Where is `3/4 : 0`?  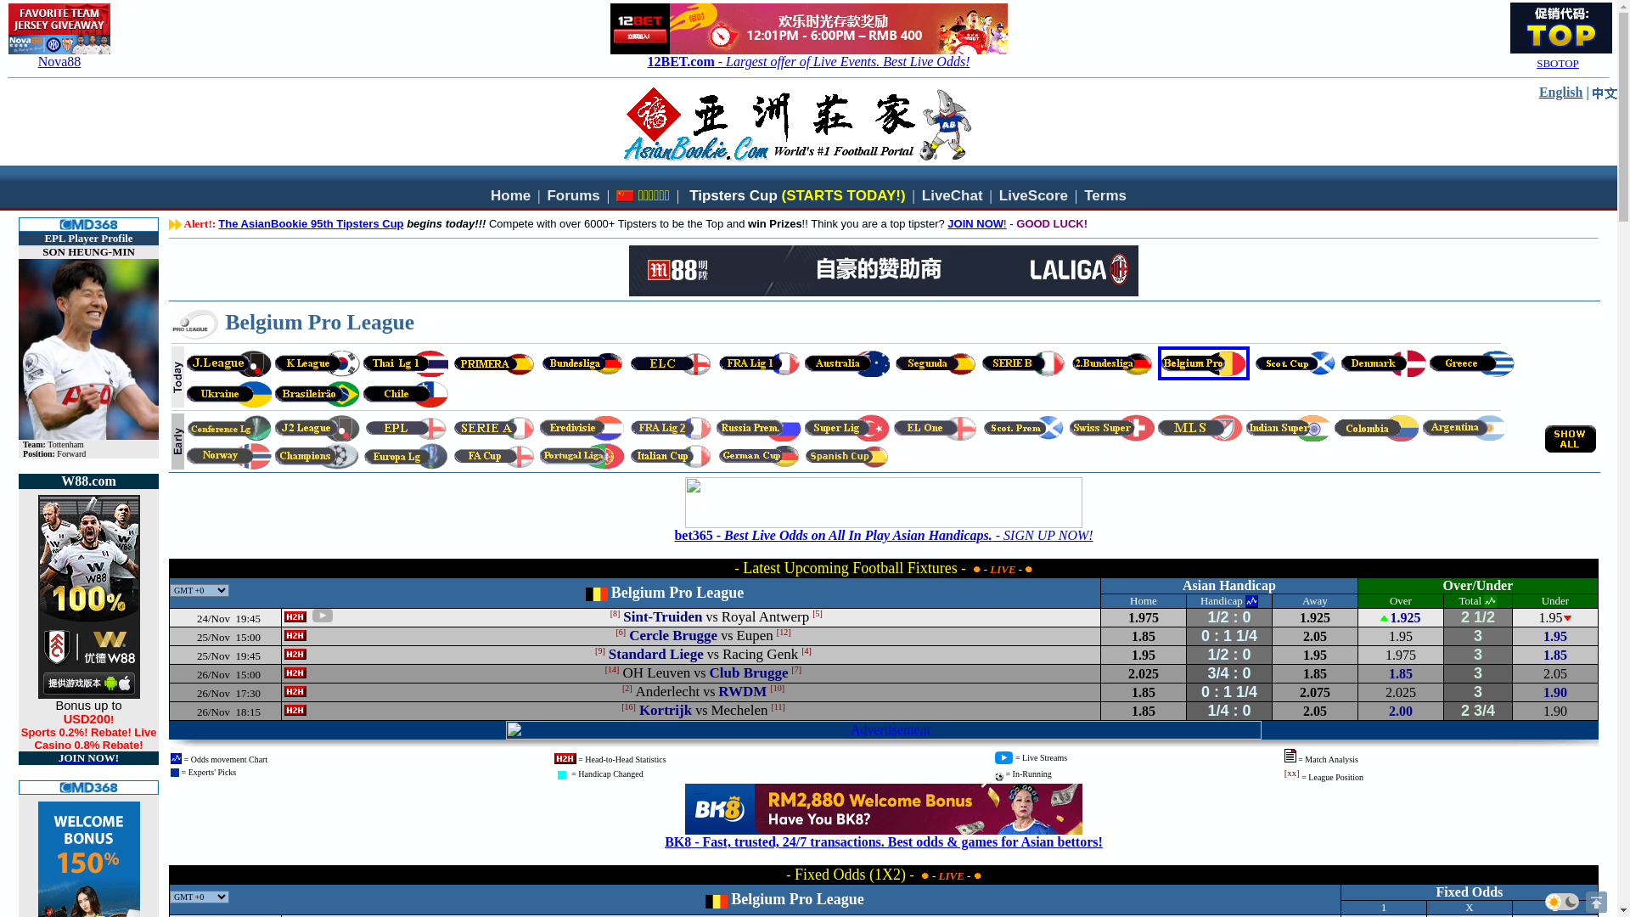 3/4 : 0 is located at coordinates (1229, 674).